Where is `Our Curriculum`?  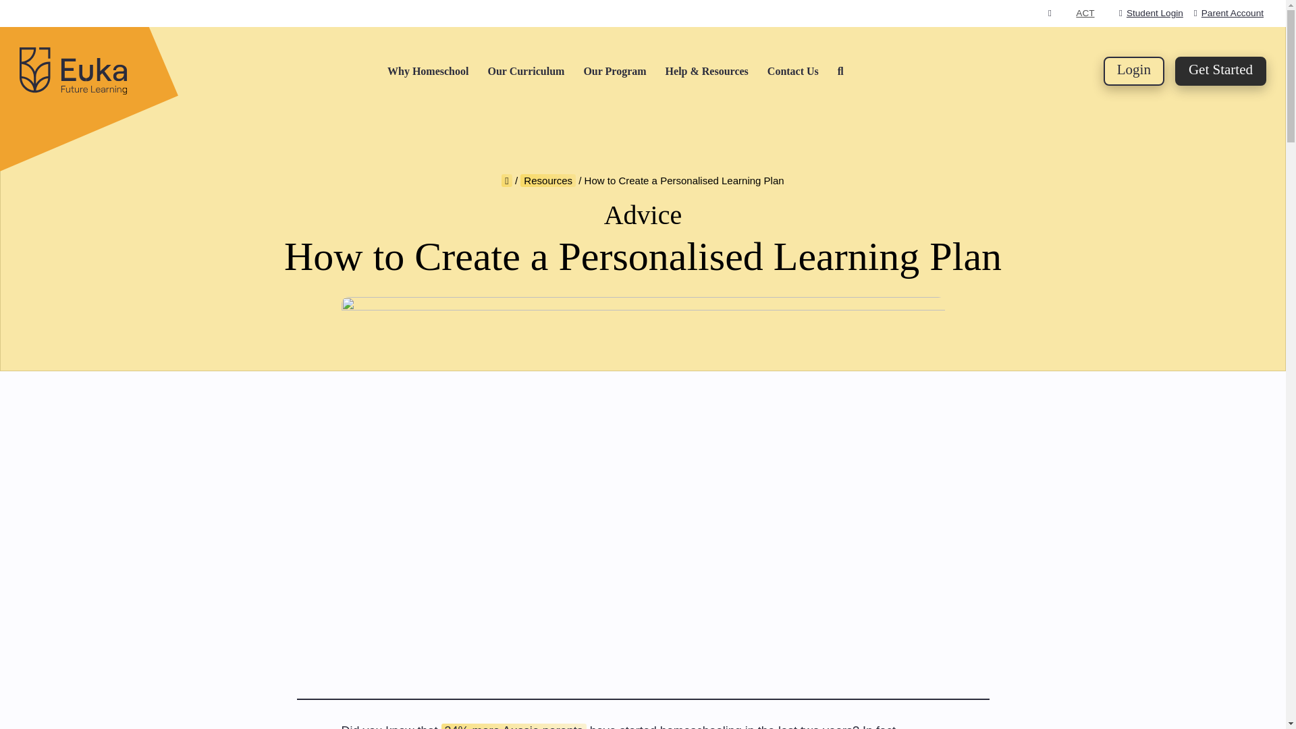
Our Curriculum is located at coordinates (525, 71).